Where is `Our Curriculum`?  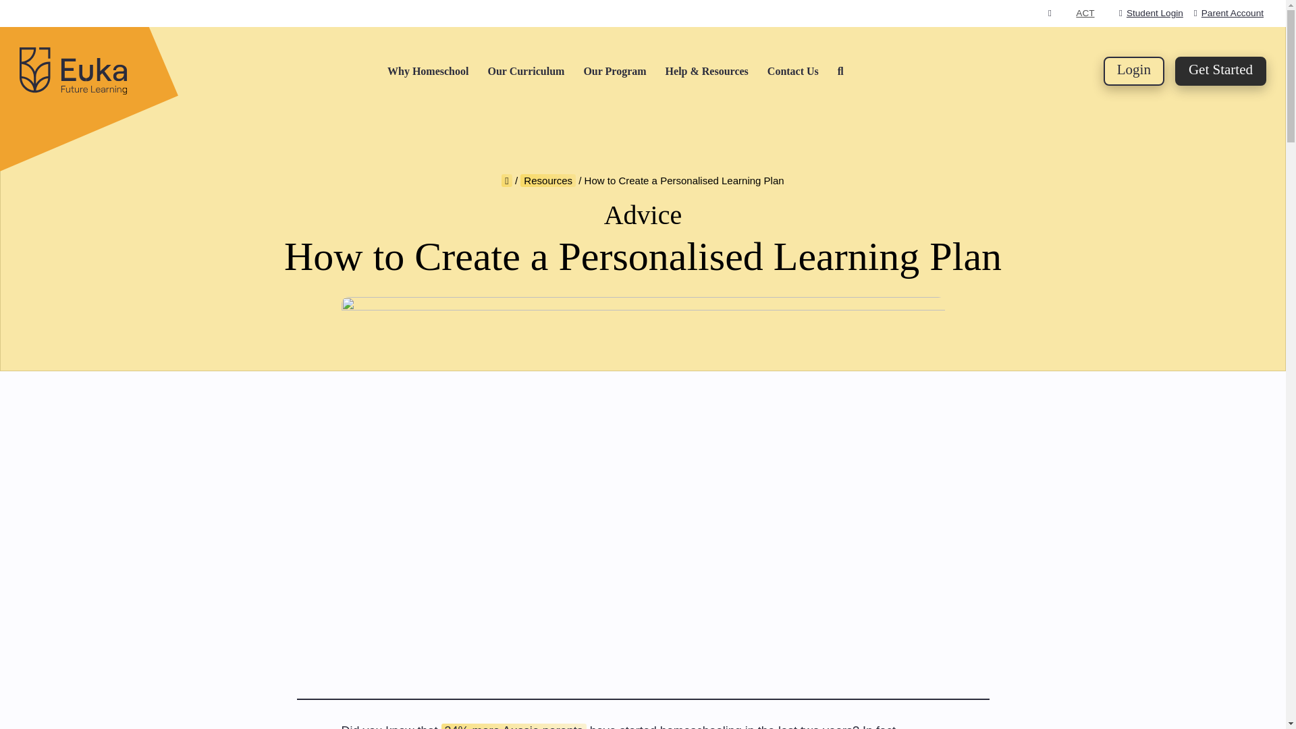
Our Curriculum is located at coordinates (525, 71).